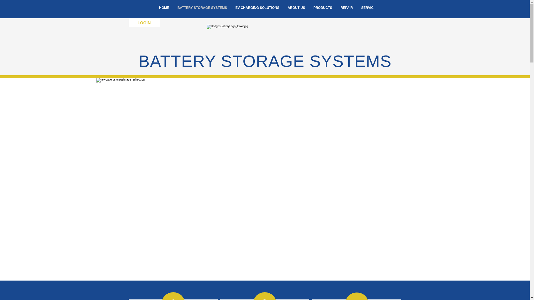 The width and height of the screenshot is (534, 300). Describe the element at coordinates (144, 22) in the screenshot. I see `LOGIN` at that location.